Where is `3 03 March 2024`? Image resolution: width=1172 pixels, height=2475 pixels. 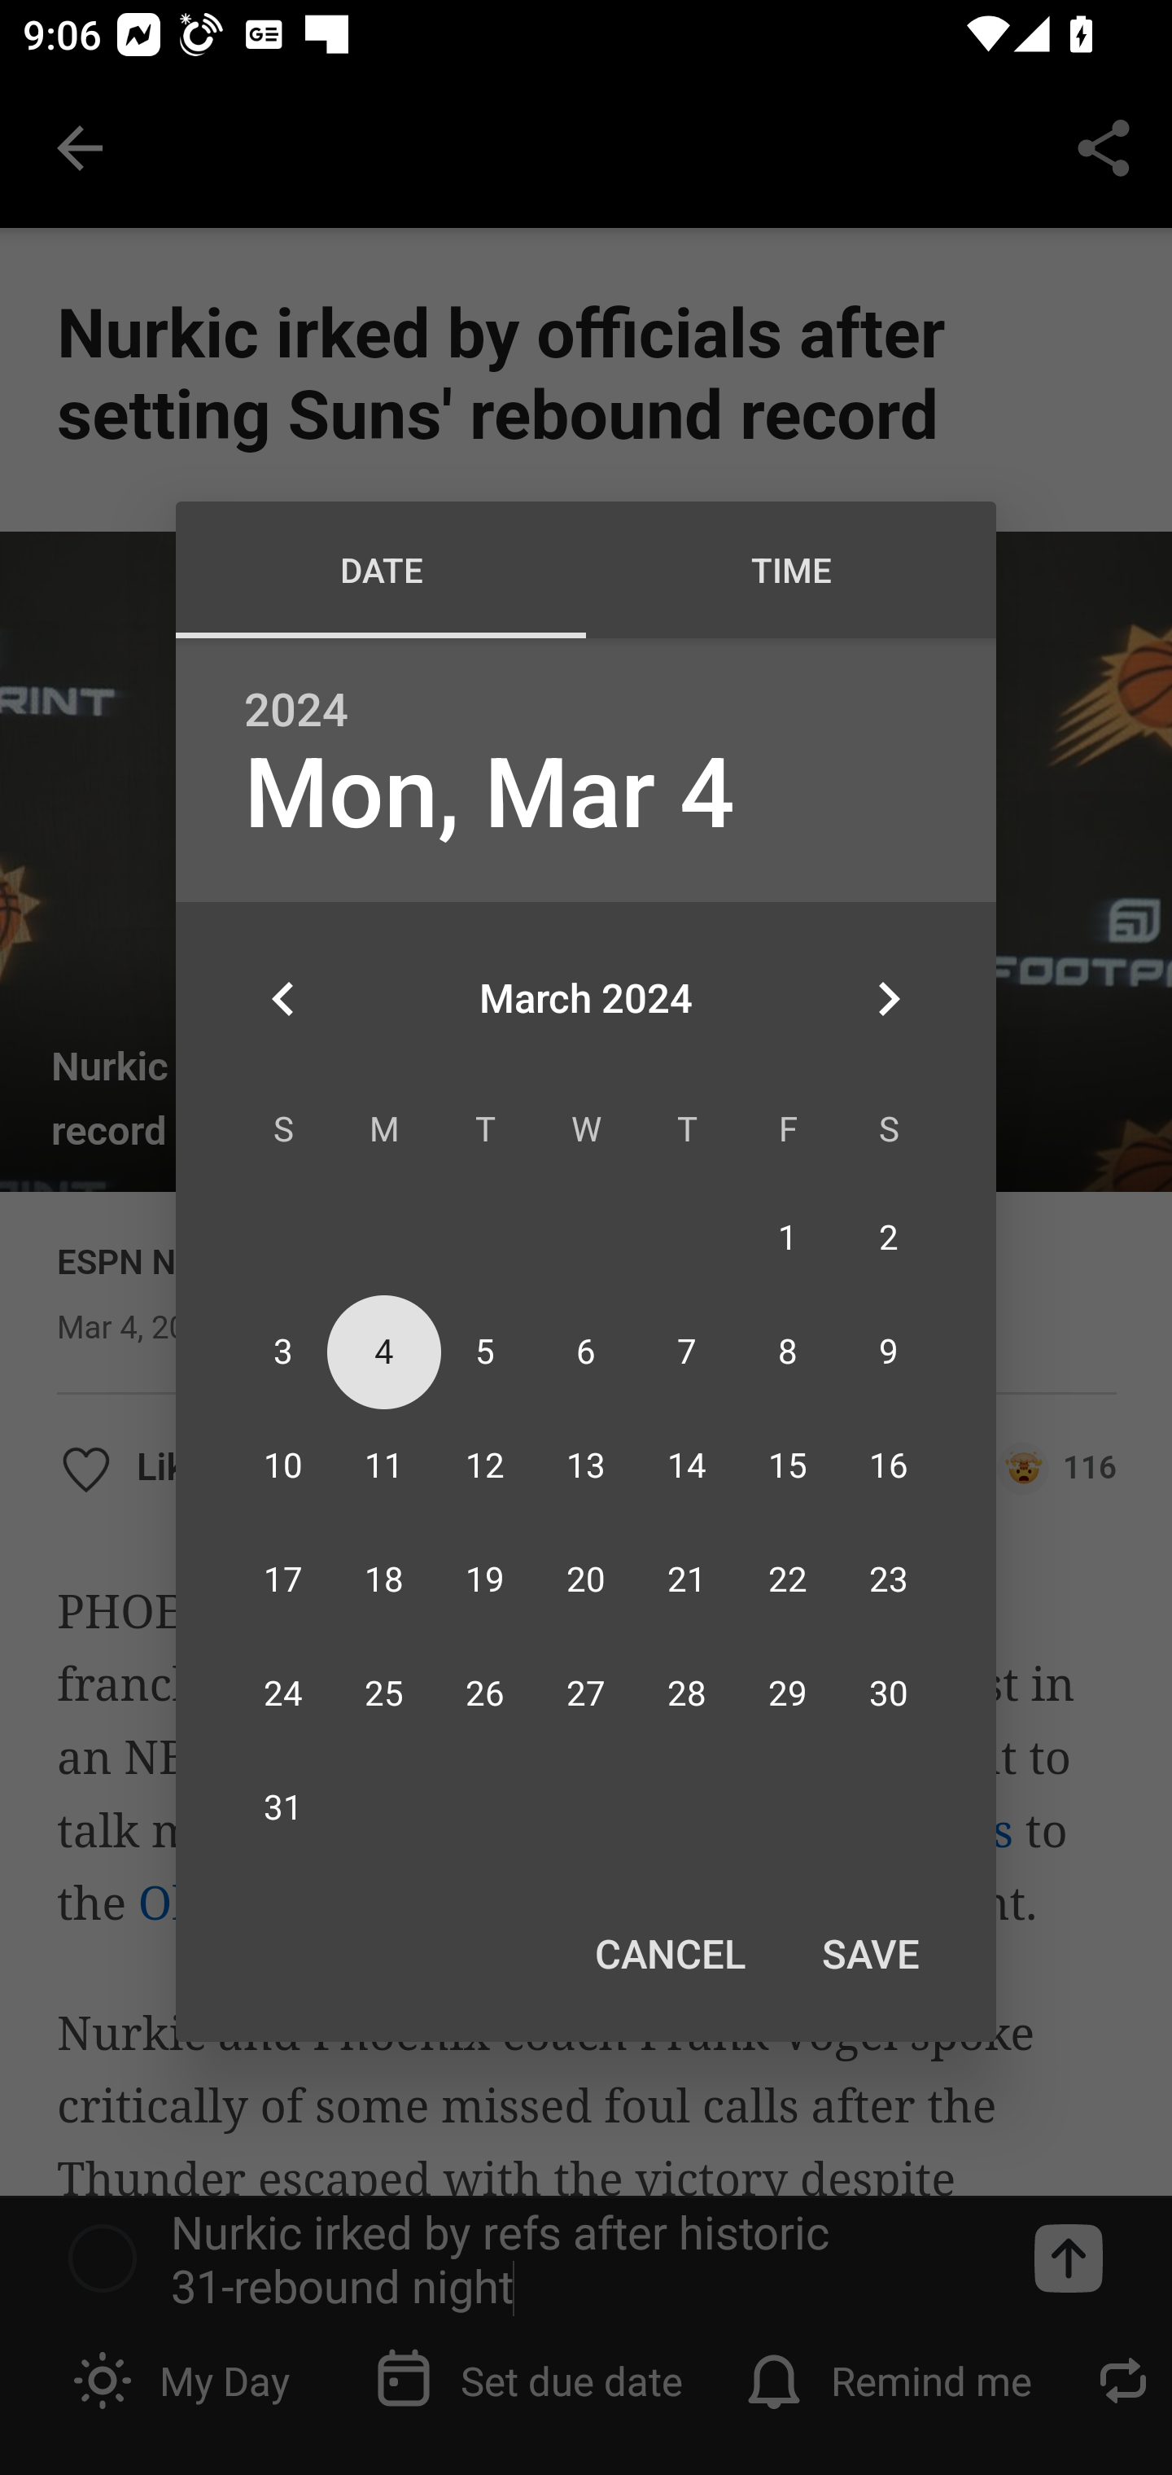 3 03 March 2024 is located at coordinates (283, 1351).